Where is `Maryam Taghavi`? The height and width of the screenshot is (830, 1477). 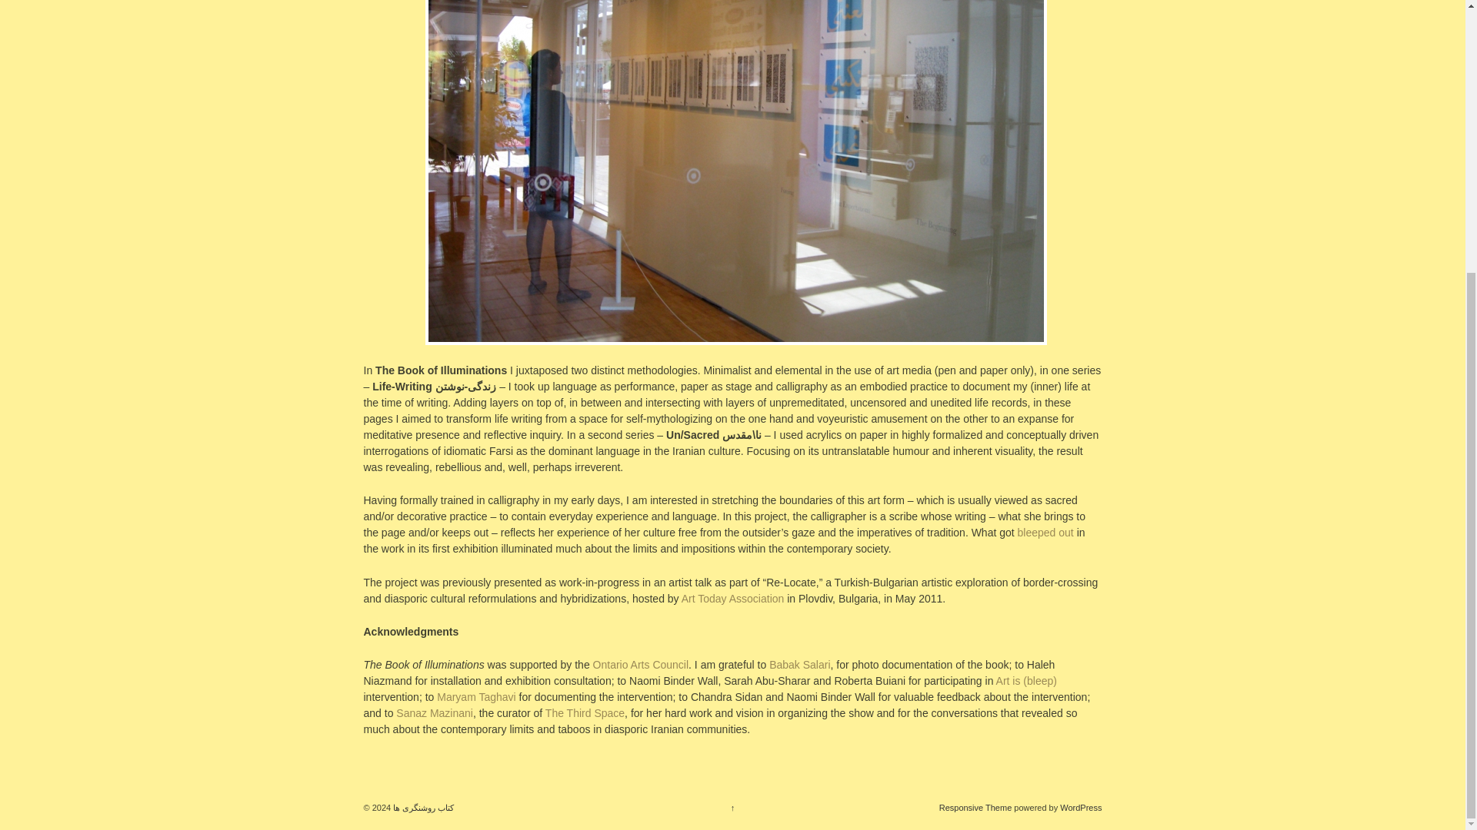 Maryam Taghavi is located at coordinates (476, 696).